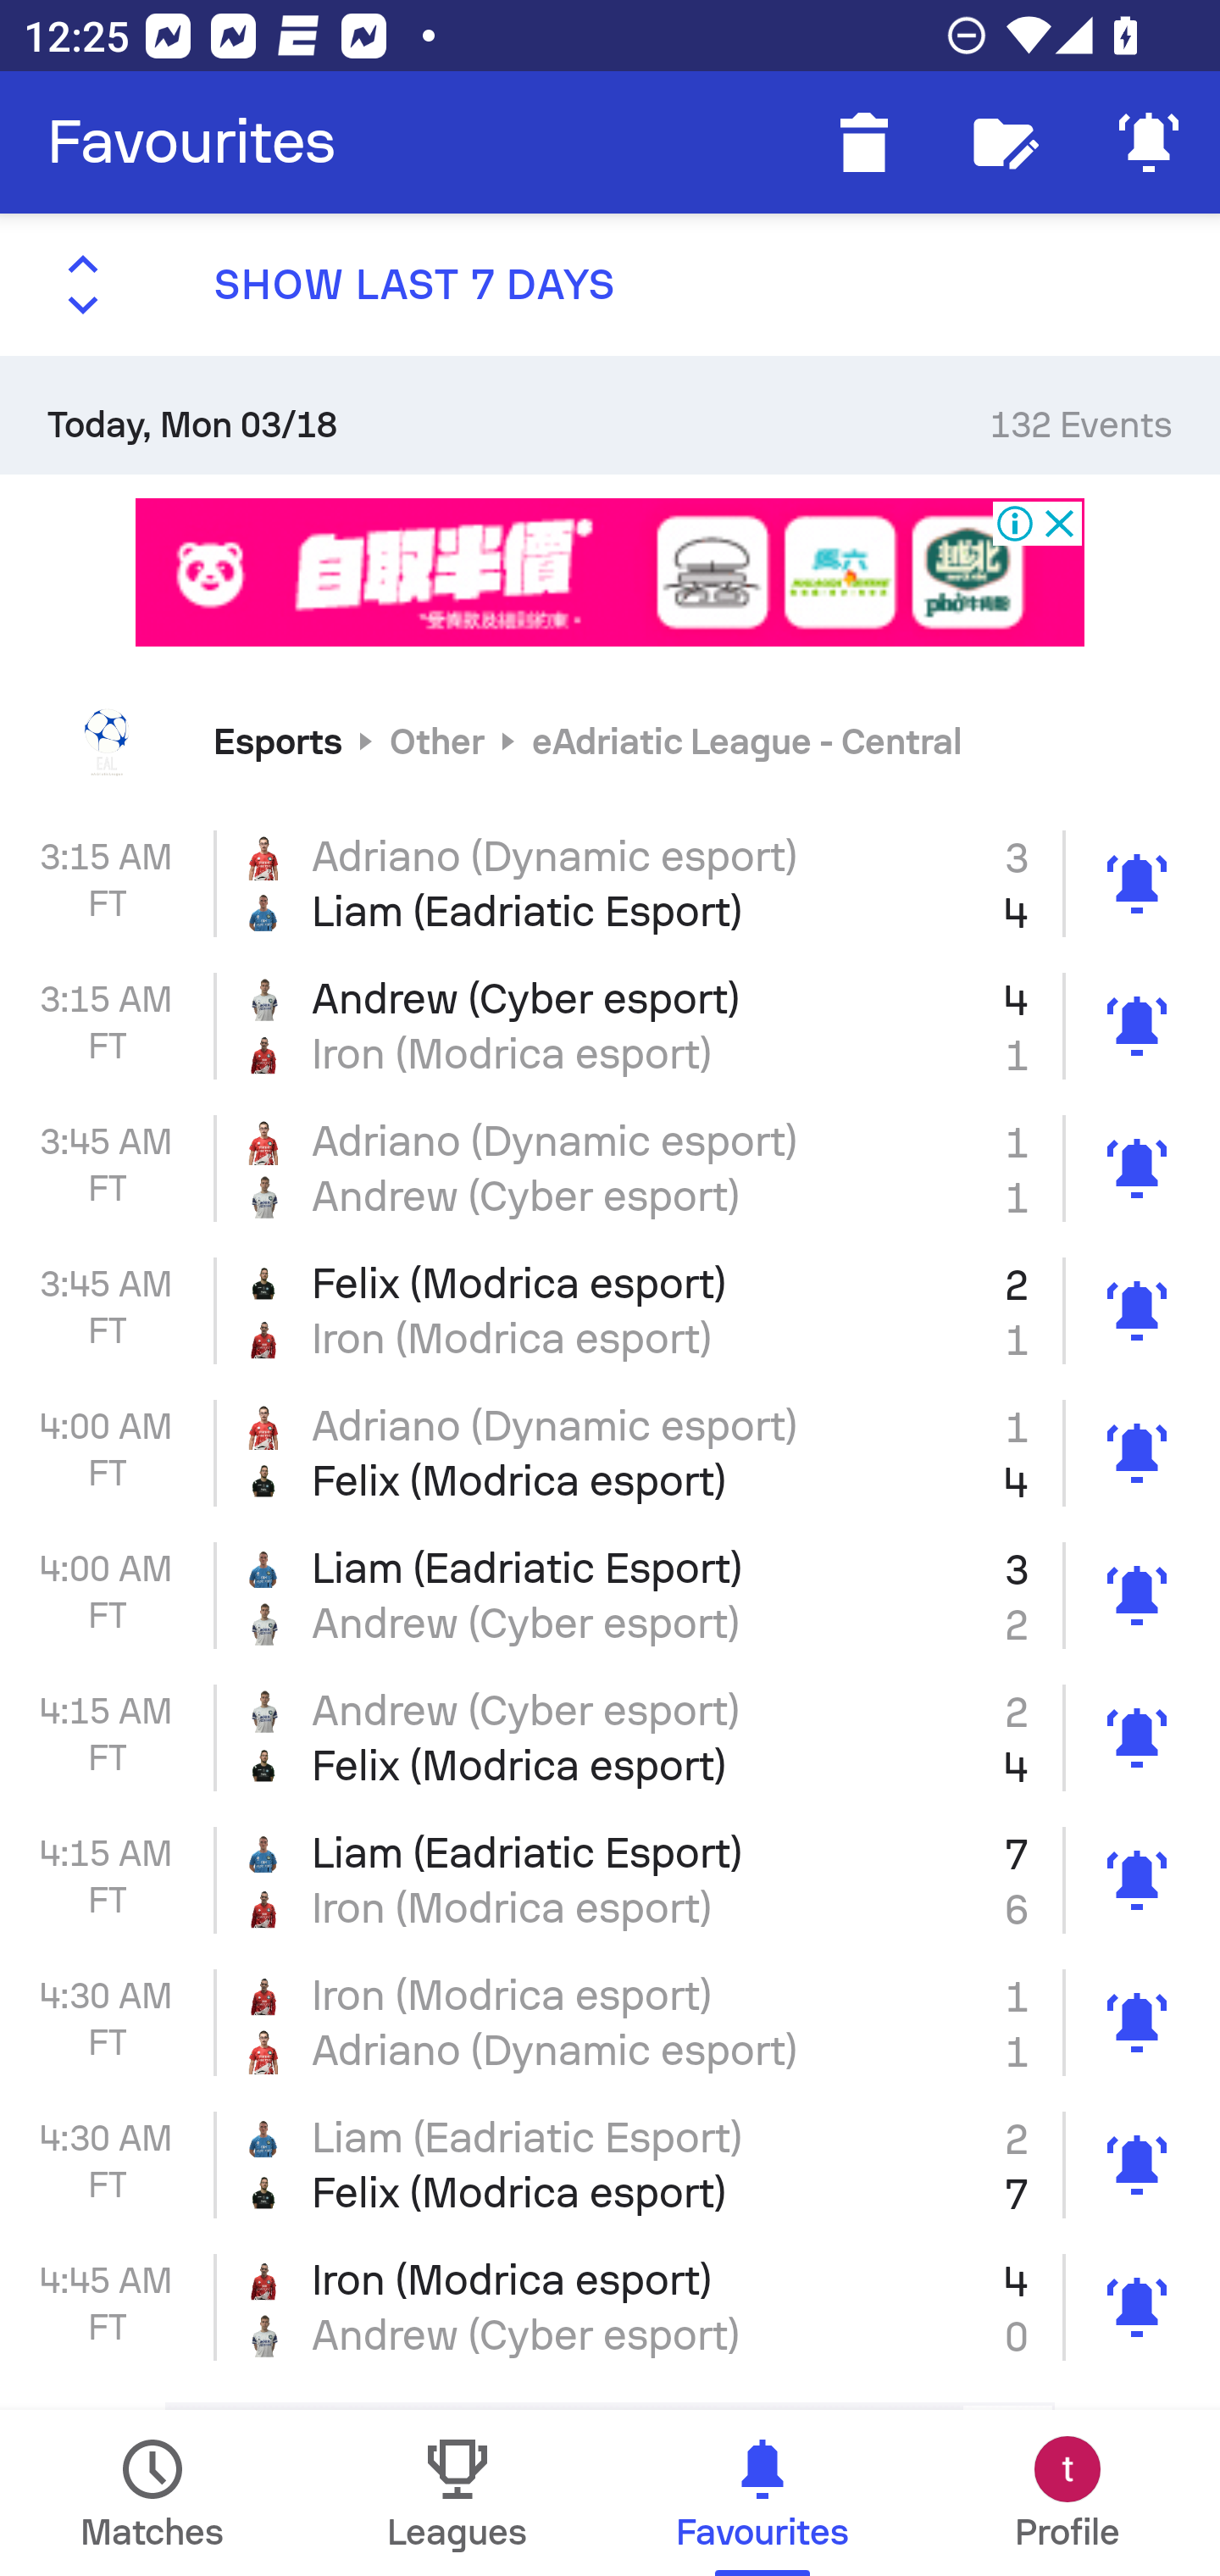 The image size is (1220, 2576). Describe the element at coordinates (610, 741) in the screenshot. I see `Esports Other eAdriatic League - Central` at that location.